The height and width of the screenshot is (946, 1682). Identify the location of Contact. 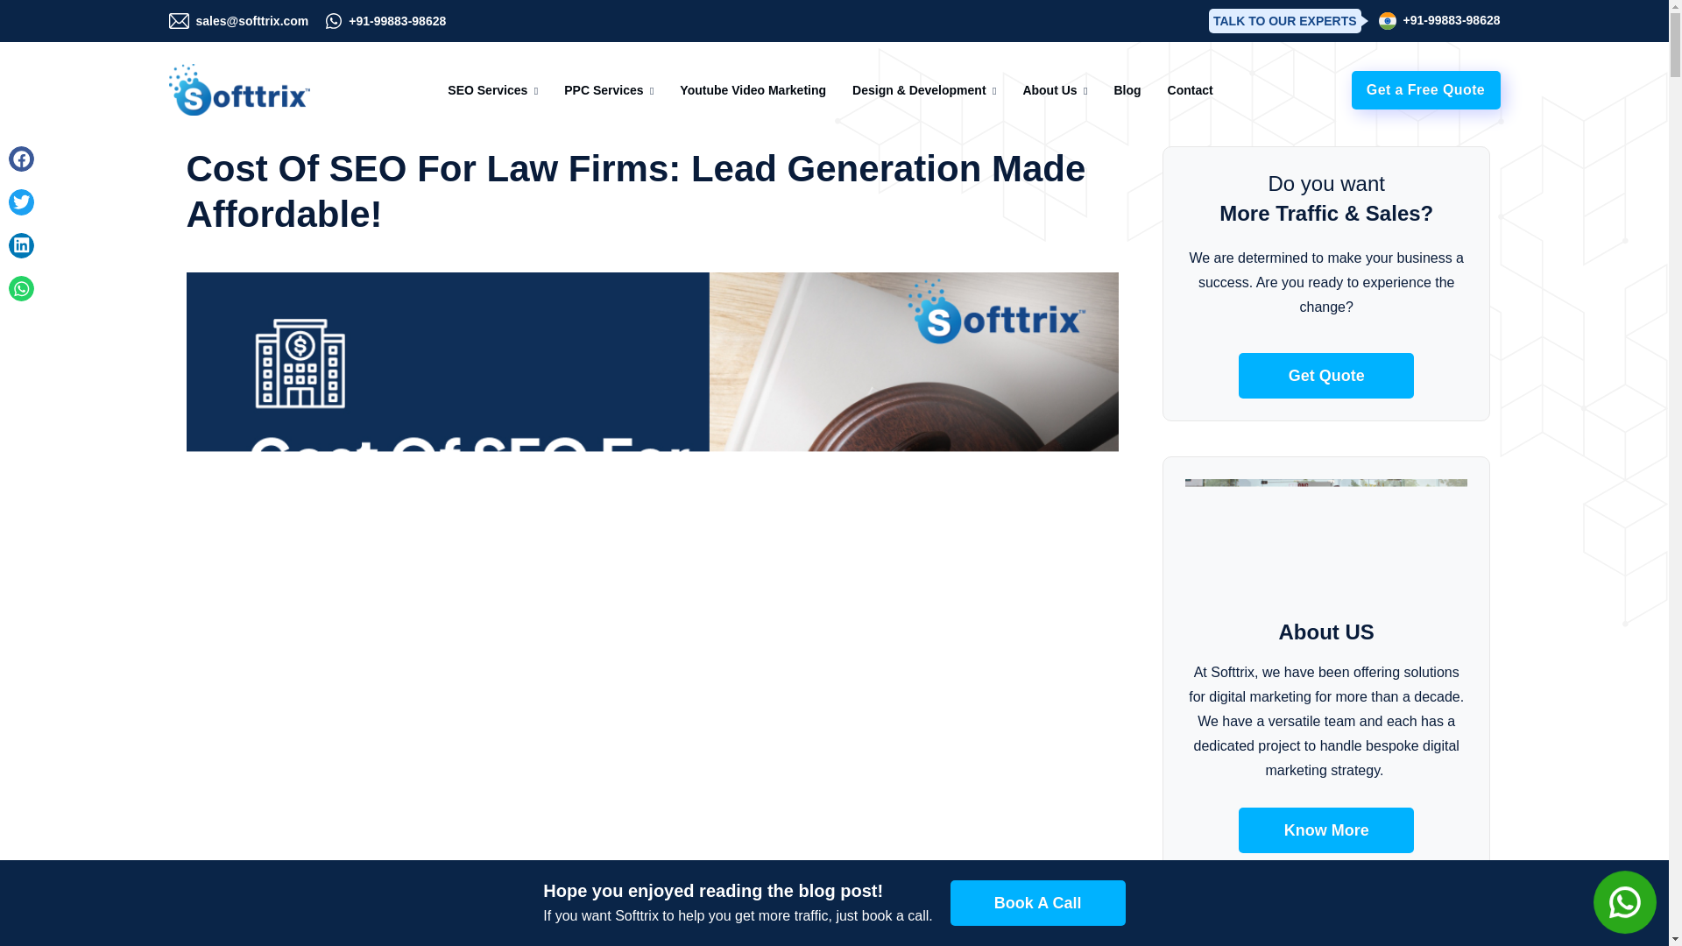
(1190, 89).